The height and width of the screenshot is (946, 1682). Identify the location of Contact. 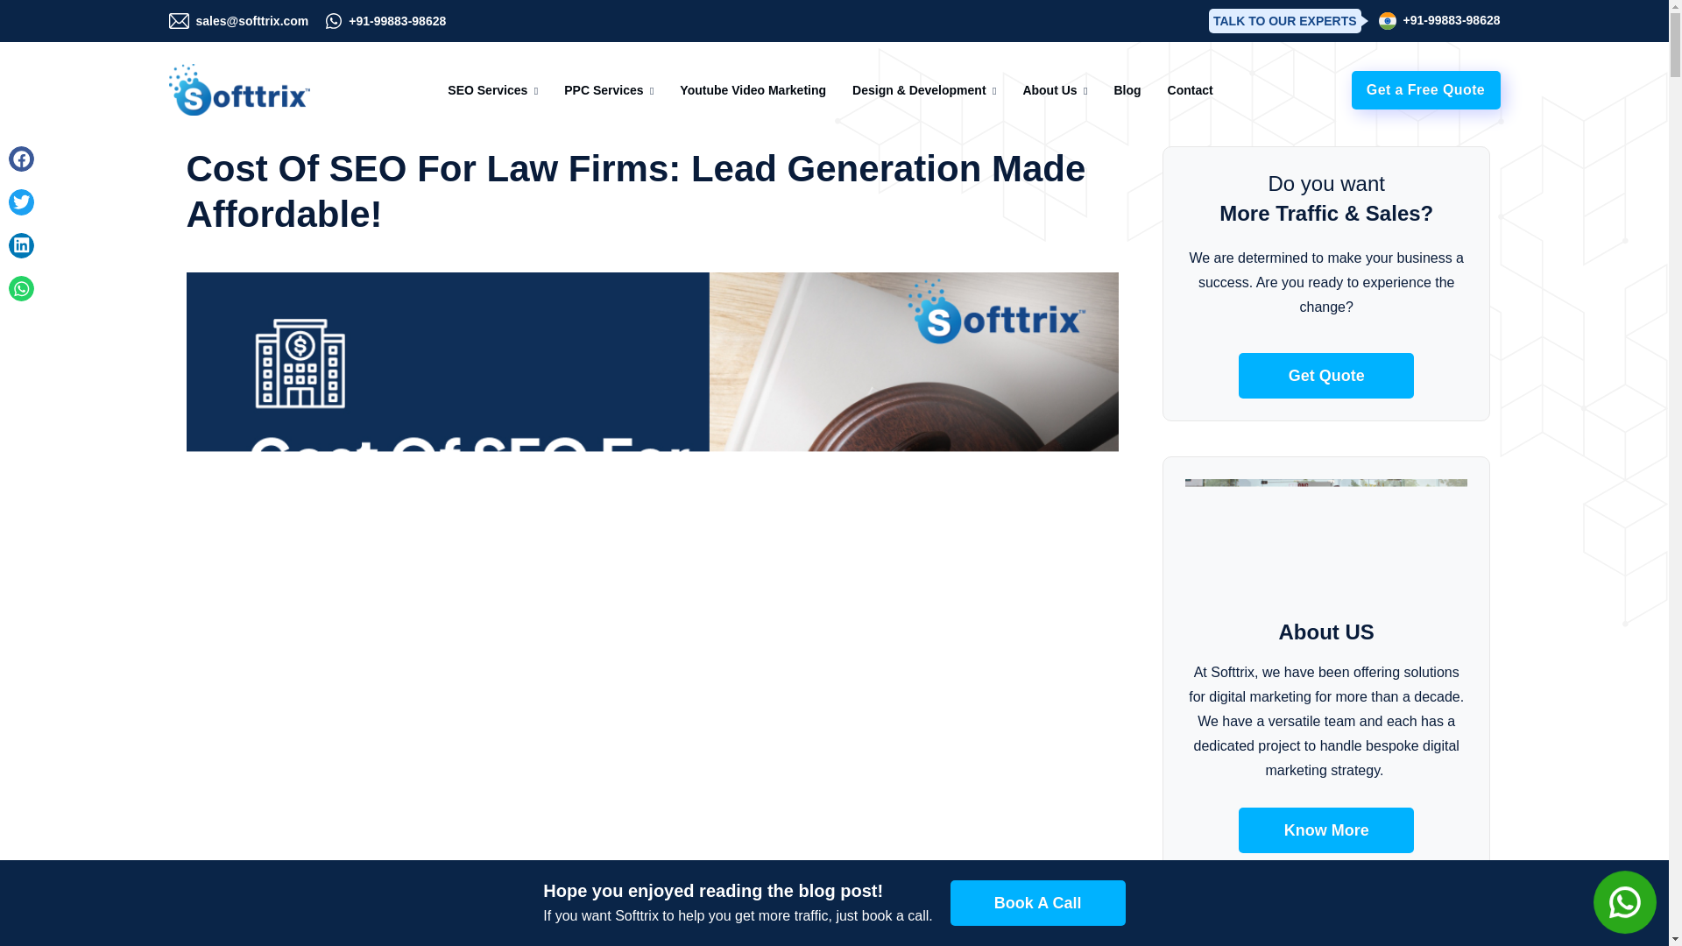
(1190, 89).